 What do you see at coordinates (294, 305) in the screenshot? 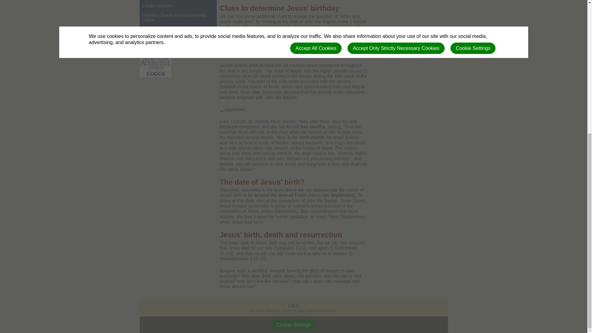
I see `Log in` at bounding box center [294, 305].